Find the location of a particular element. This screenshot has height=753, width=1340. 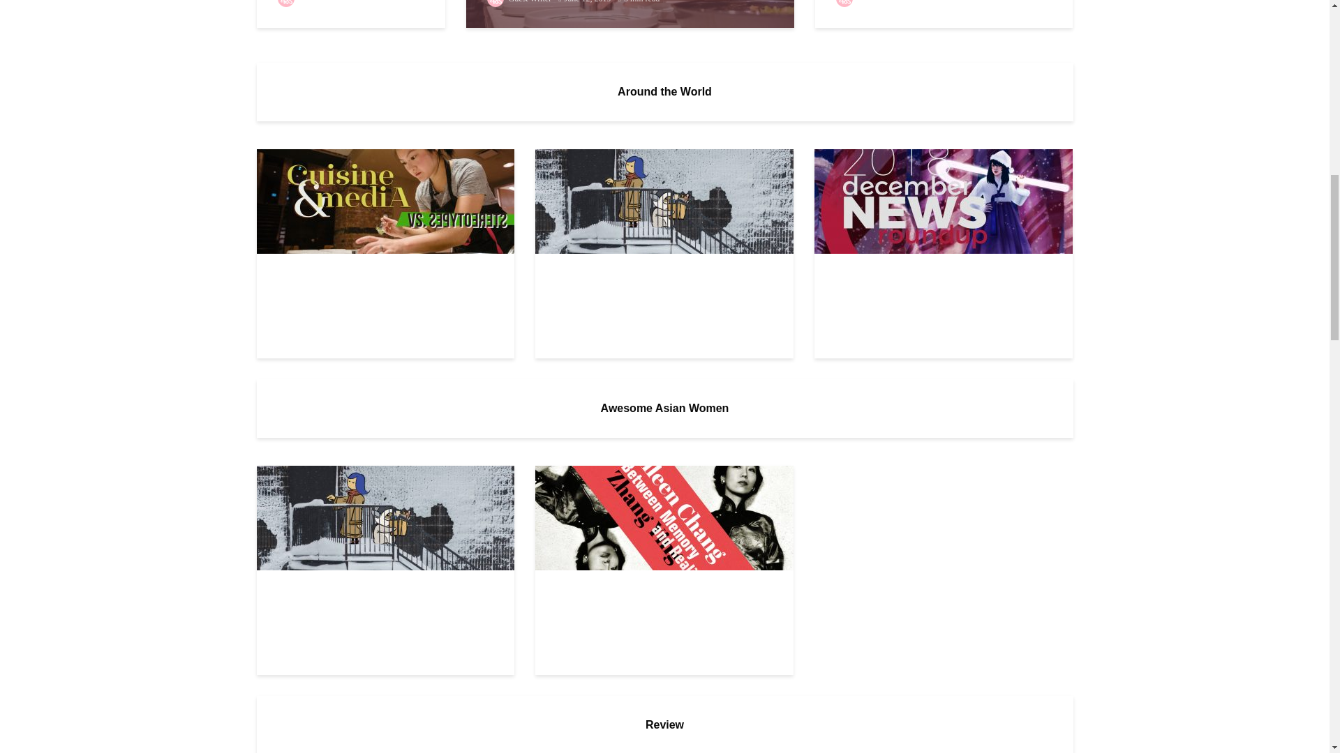

Now is located at coordinates (385, 517).